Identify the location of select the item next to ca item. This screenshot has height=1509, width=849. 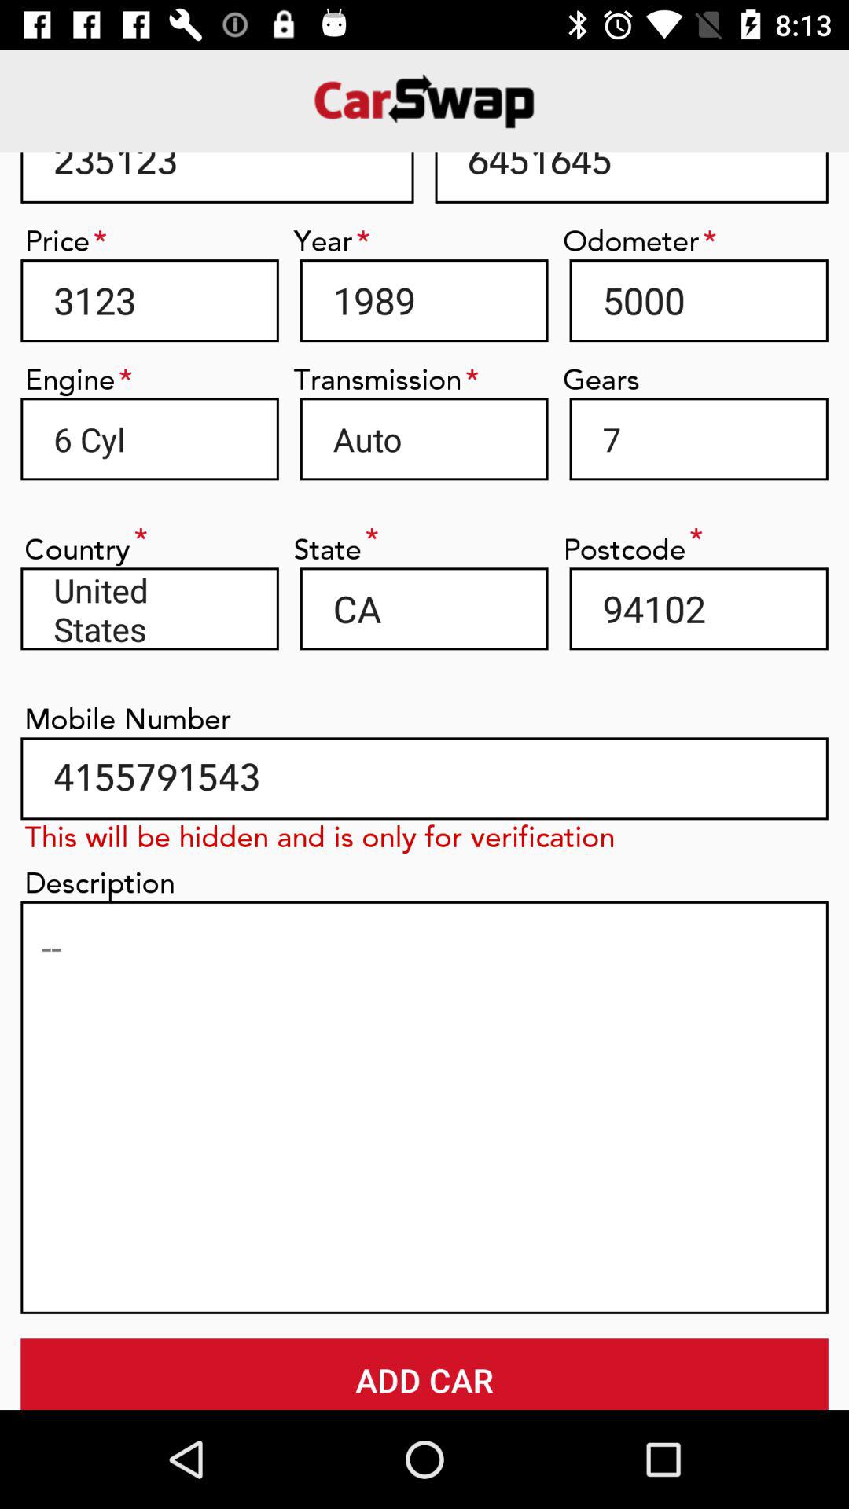
(698, 608).